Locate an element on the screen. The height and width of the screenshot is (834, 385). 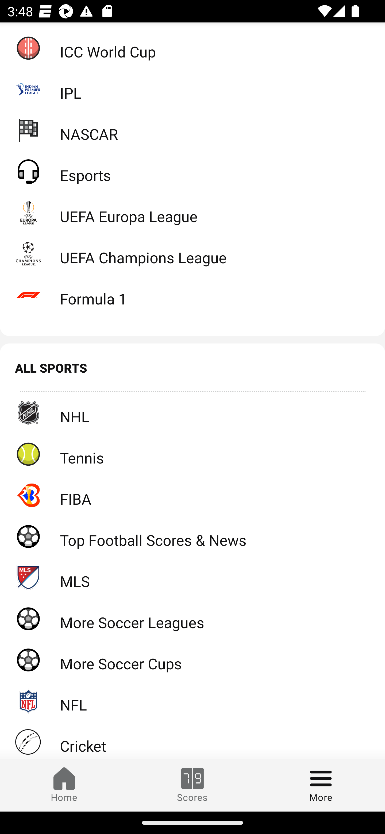
Home is located at coordinates (64, 785).